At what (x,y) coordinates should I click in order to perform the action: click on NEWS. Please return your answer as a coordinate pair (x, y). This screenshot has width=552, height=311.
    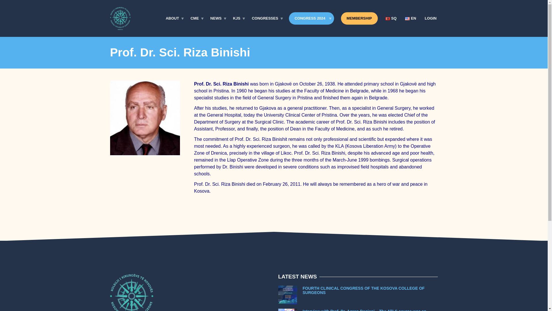
    Looking at the image, I should click on (217, 18).